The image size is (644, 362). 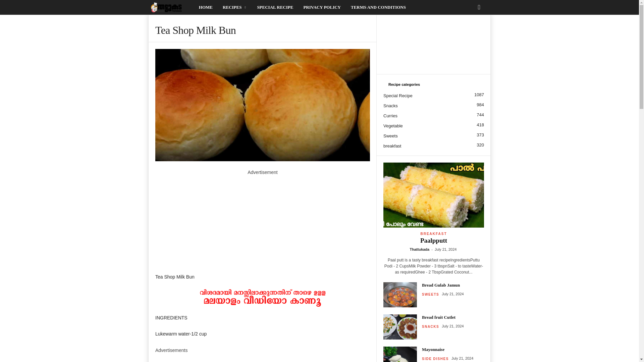 I want to click on Thattukada, so click(x=171, y=7).